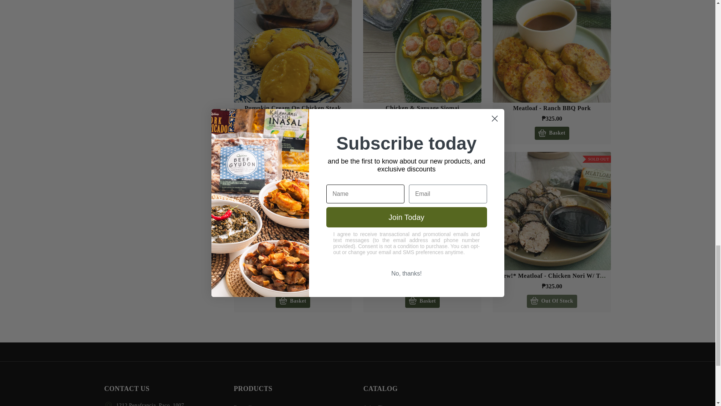 This screenshot has width=721, height=406. I want to click on Add to cart, so click(422, 133).